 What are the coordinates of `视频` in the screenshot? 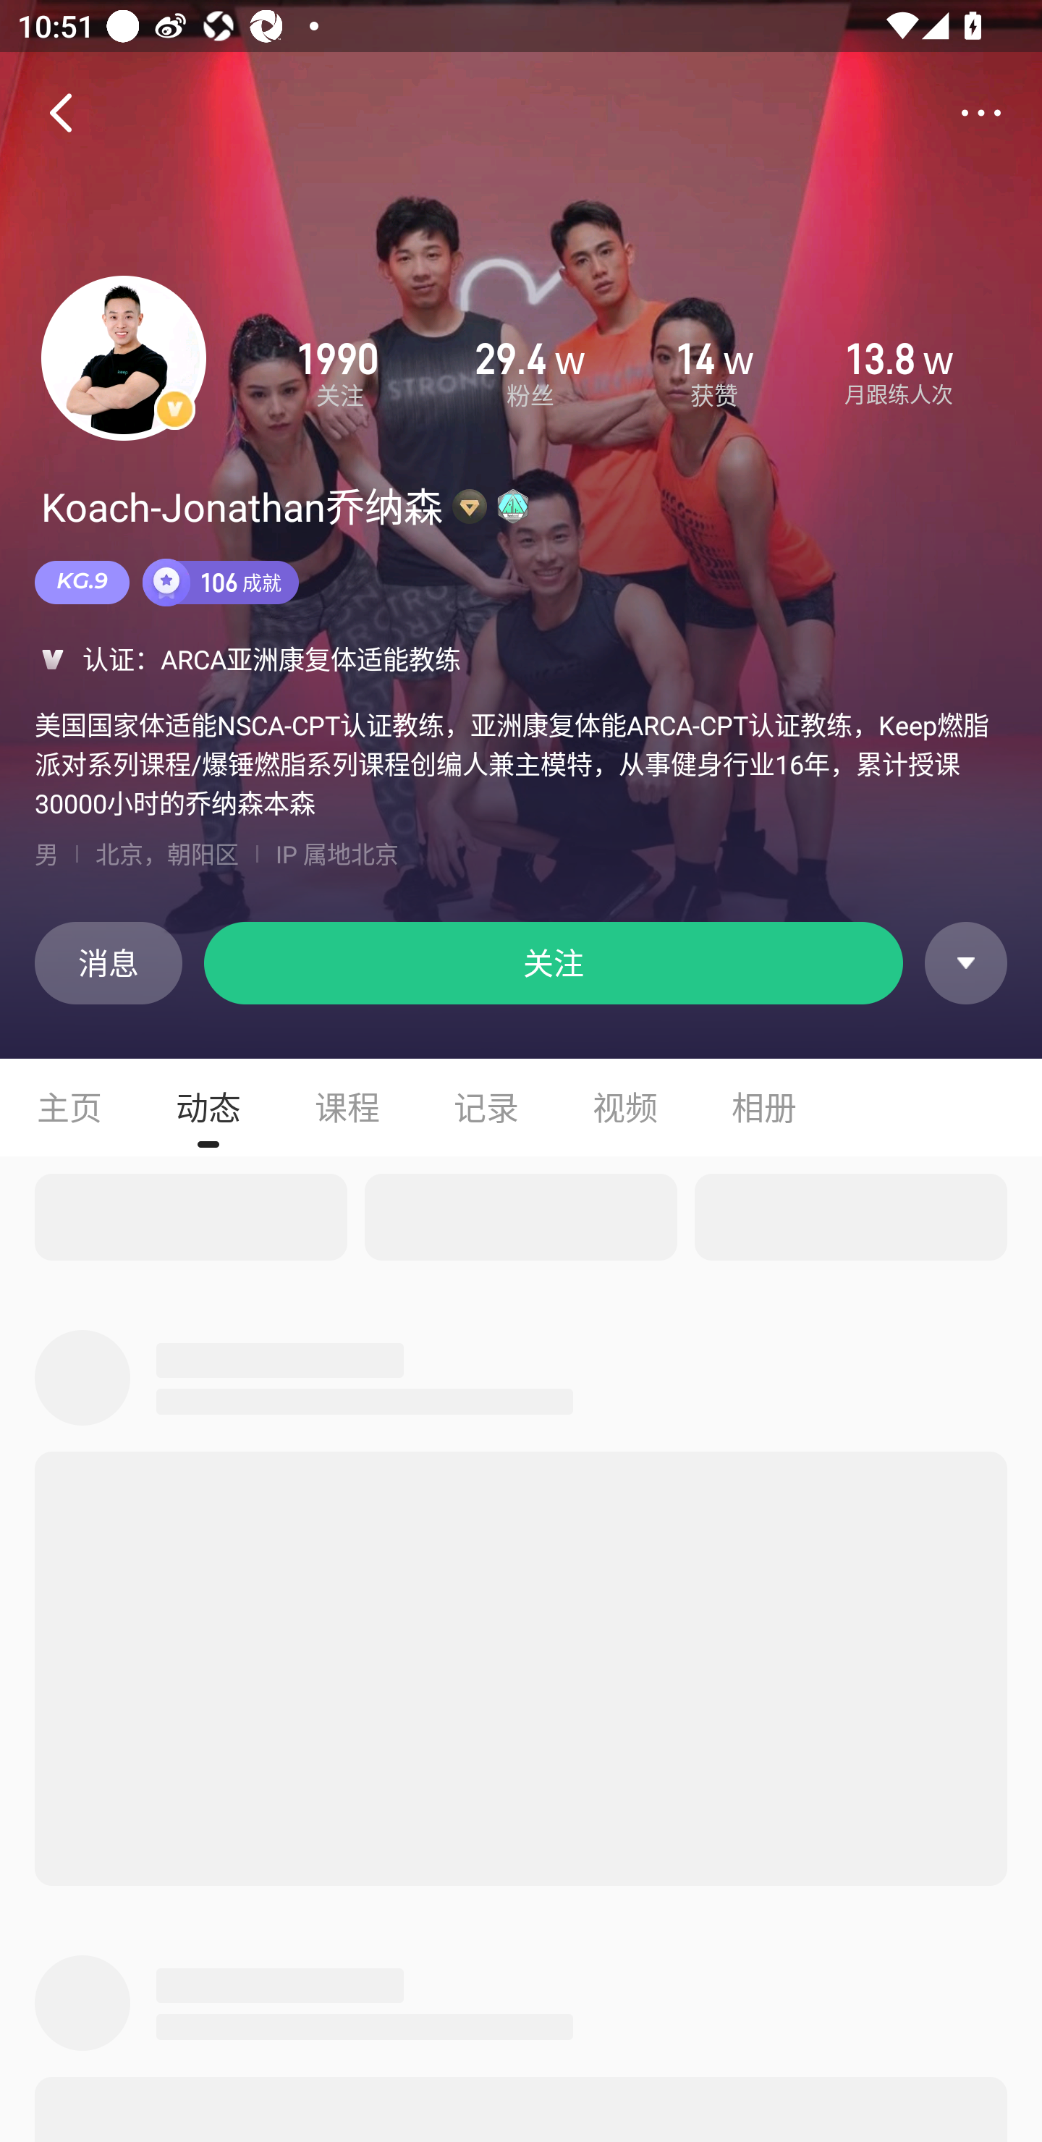 It's located at (625, 1107).